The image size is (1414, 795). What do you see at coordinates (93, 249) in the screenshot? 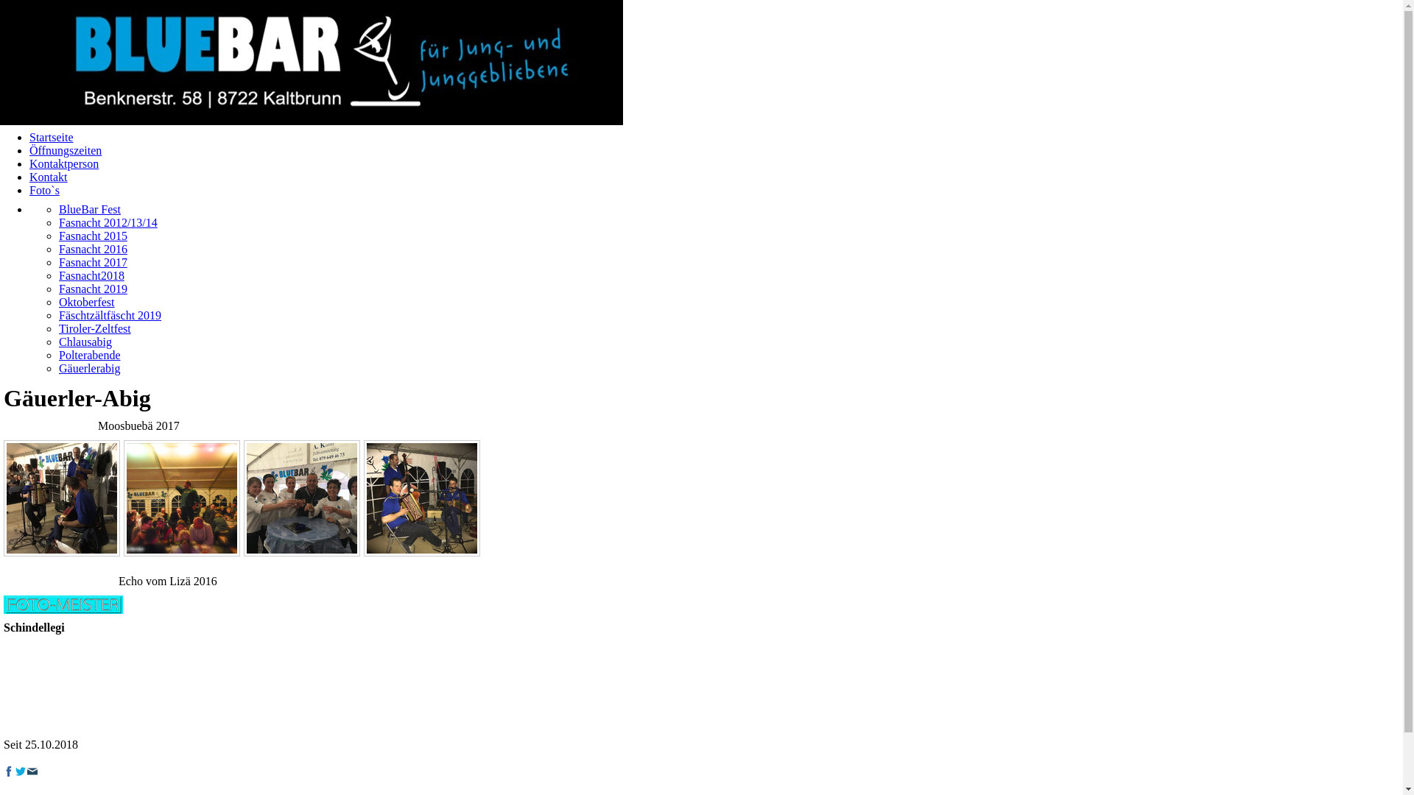
I see `Fasnacht 2016` at bounding box center [93, 249].